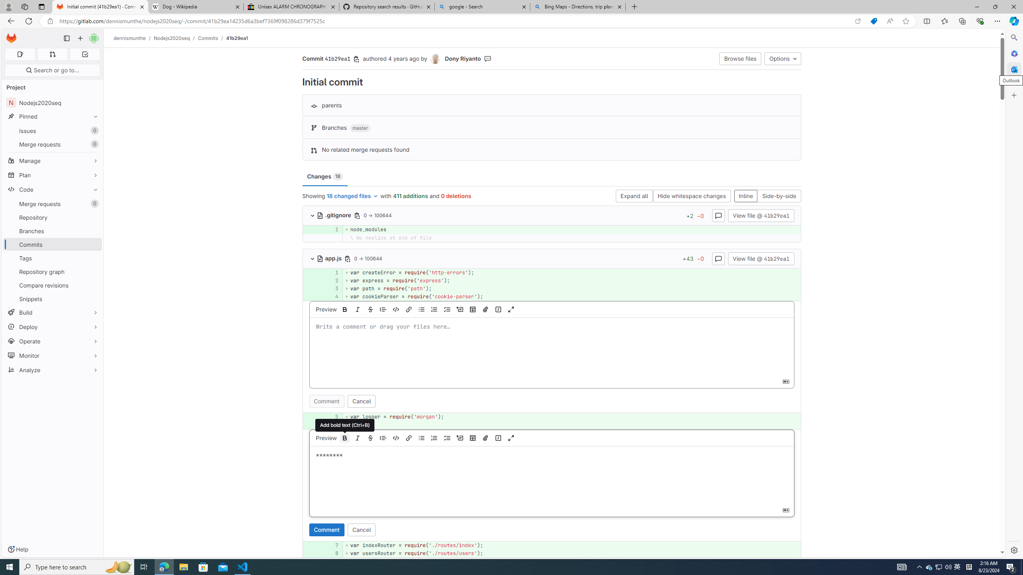 Image resolution: width=1023 pixels, height=575 pixels. I want to click on Commits, so click(53, 244).